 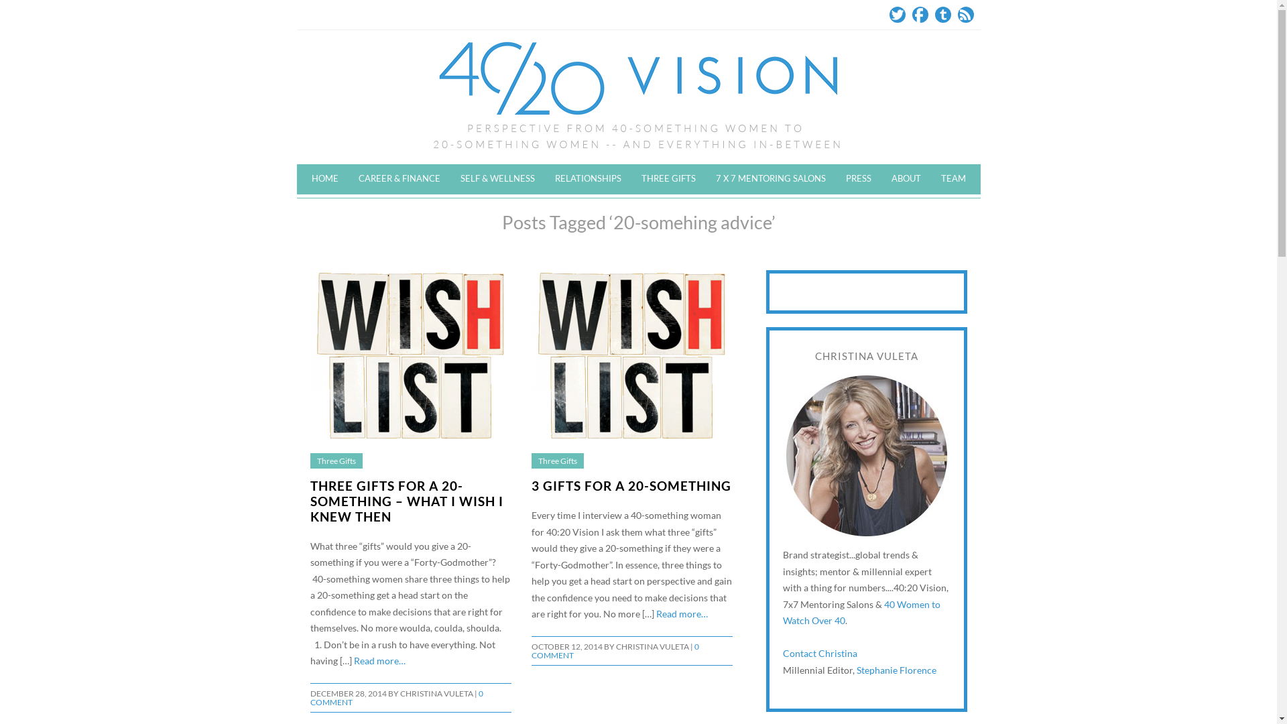 I want to click on TEAM, so click(x=953, y=178).